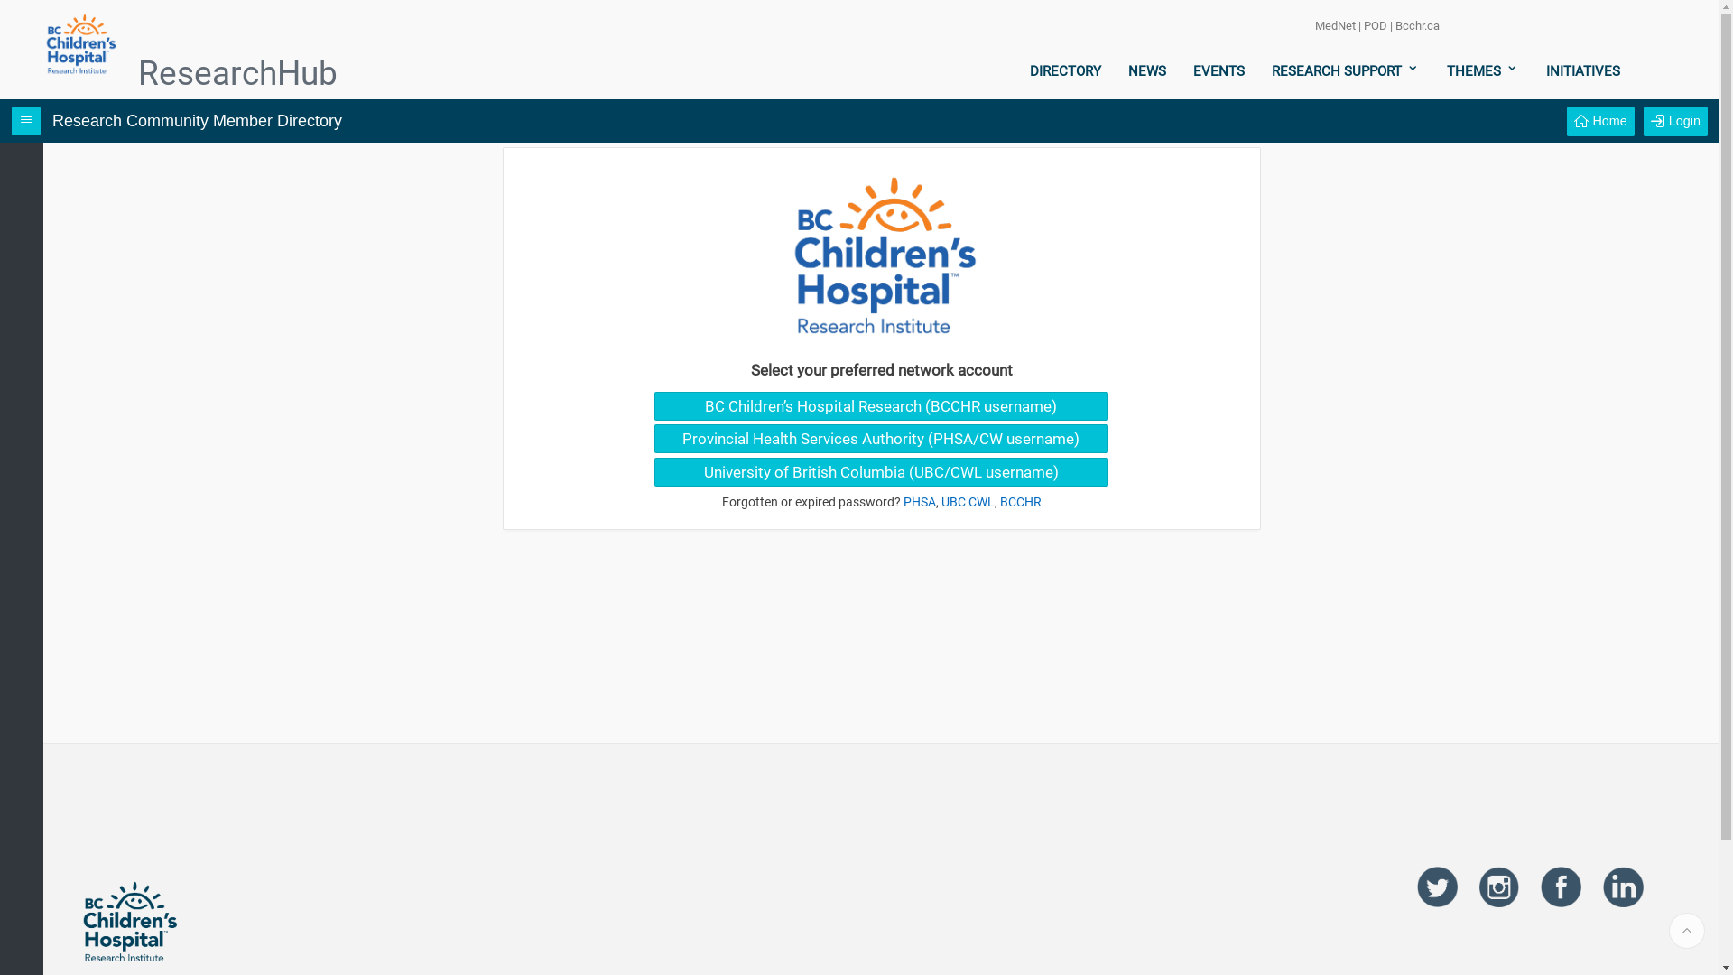  I want to click on Research Community Member Directory, so click(197, 121).